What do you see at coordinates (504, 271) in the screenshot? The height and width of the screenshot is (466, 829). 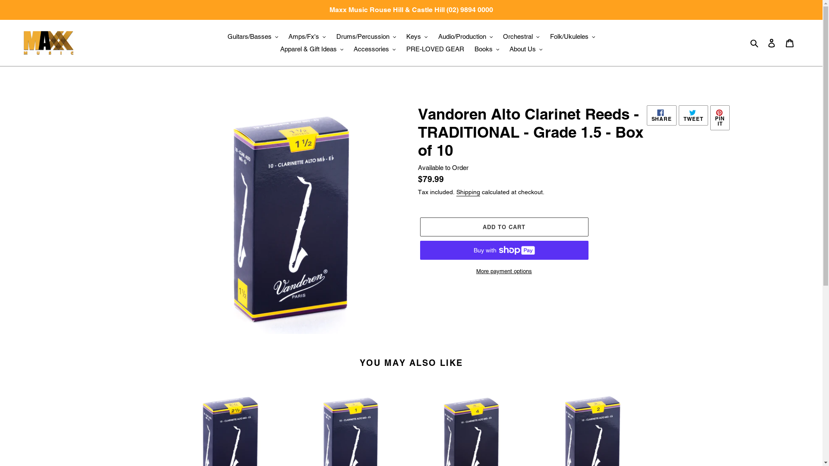 I see `More payment options` at bounding box center [504, 271].